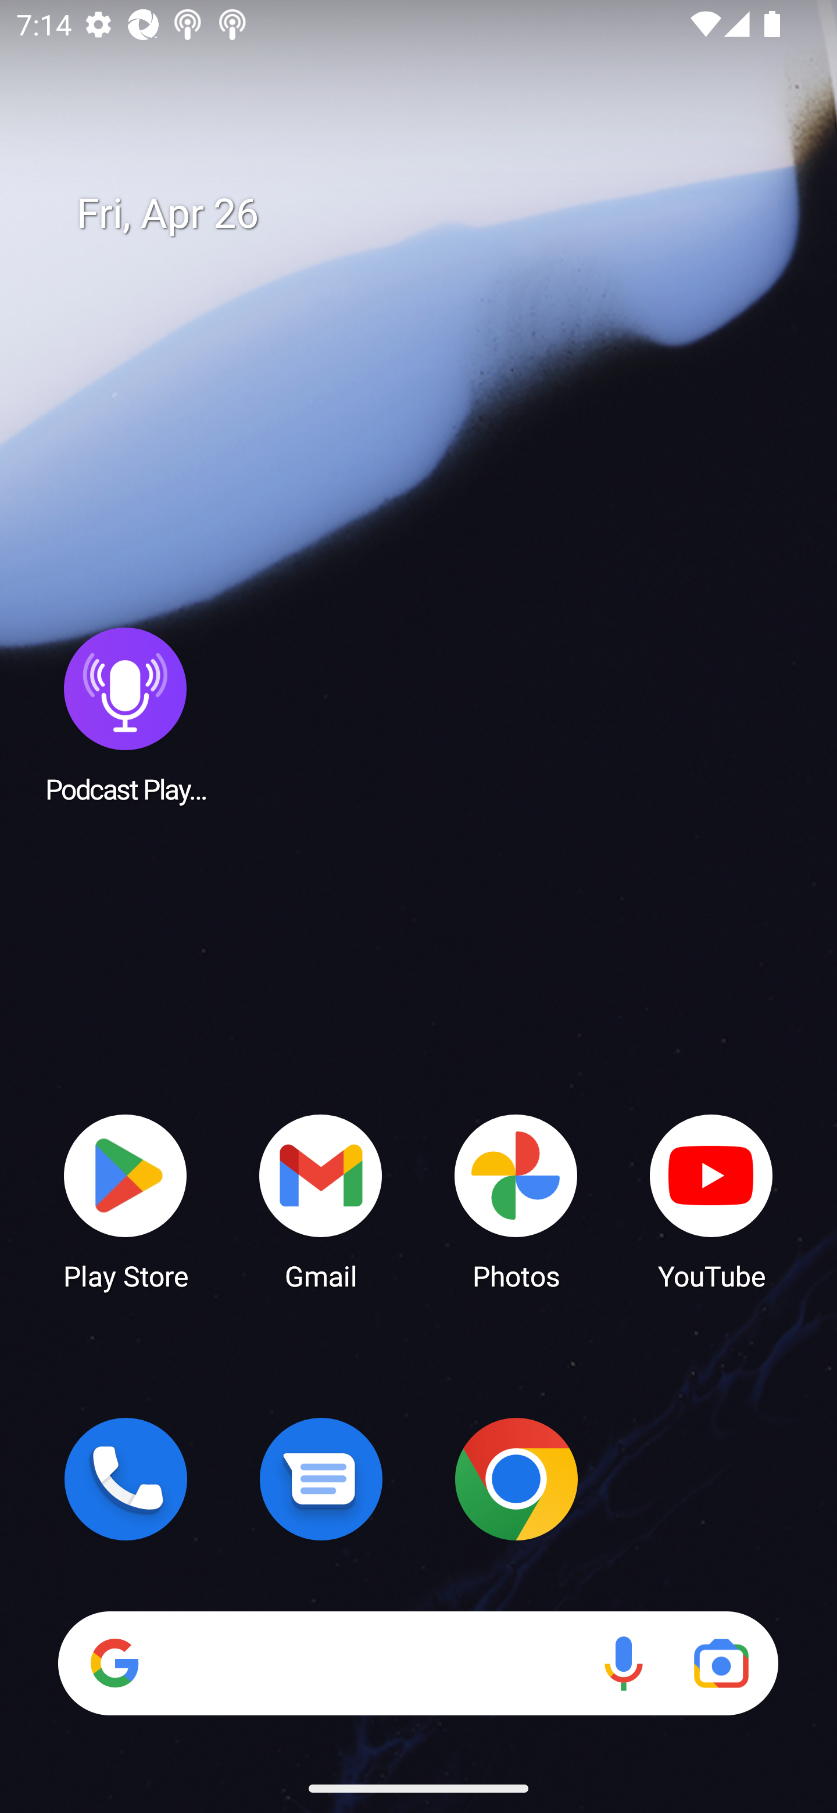 The height and width of the screenshot is (1813, 837). I want to click on Messages, so click(321, 1479).